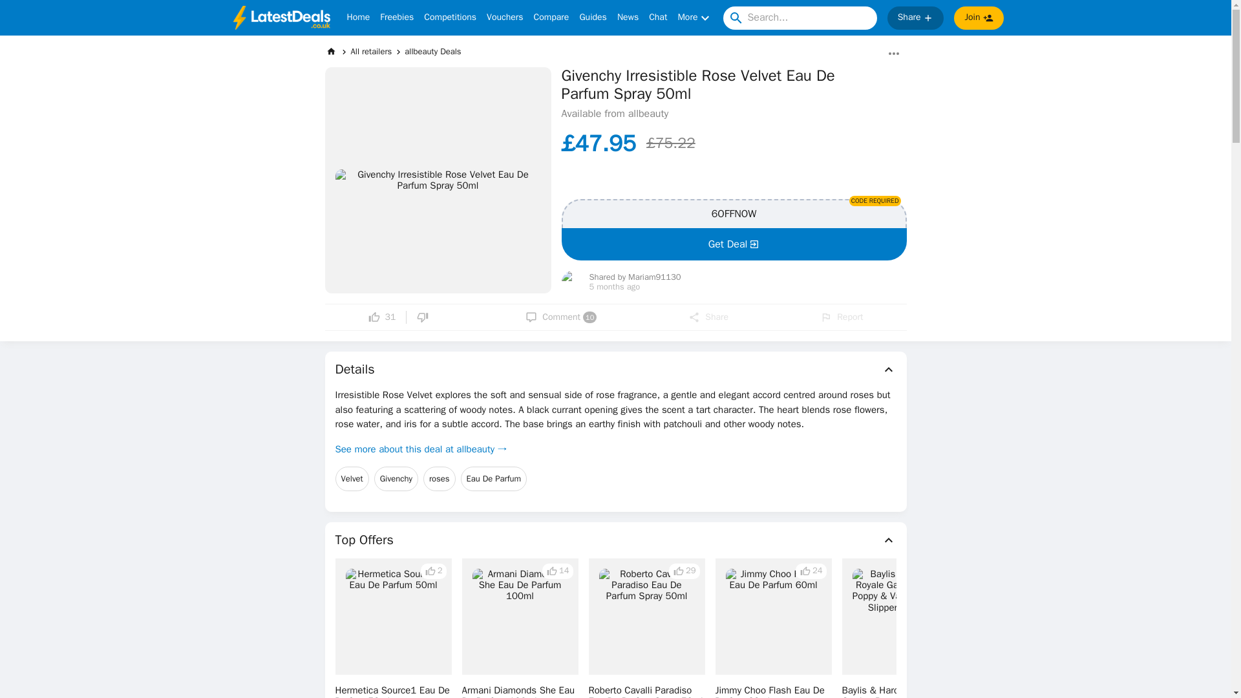 This screenshot has height=698, width=1241. Describe the element at coordinates (396, 479) in the screenshot. I see `Givenchy` at that location.